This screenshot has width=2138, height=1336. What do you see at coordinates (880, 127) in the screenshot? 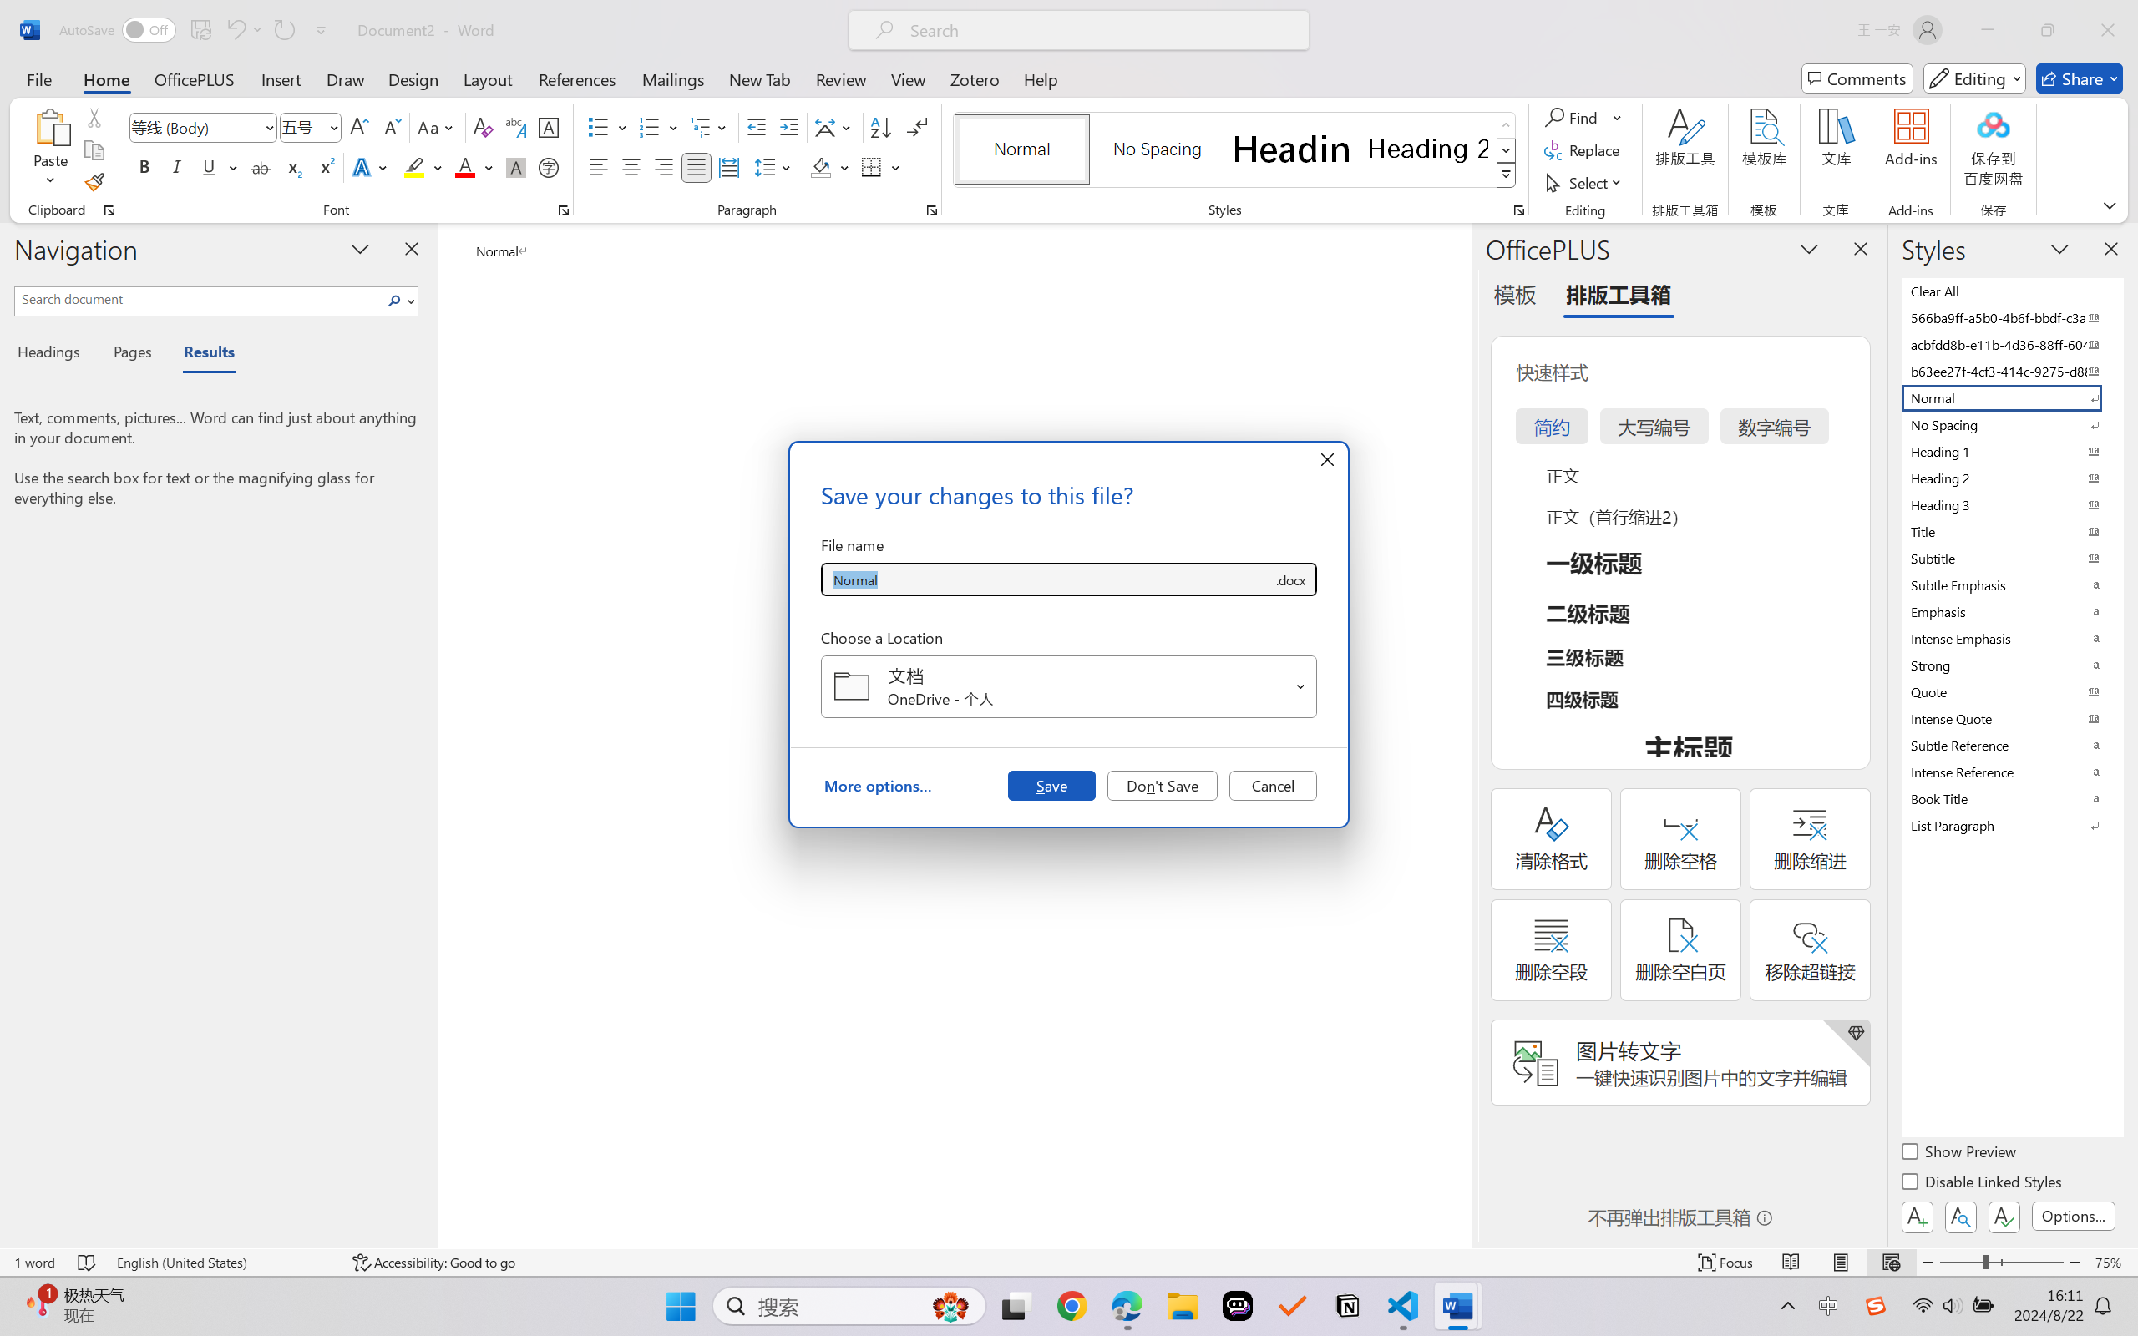
I see `Sort...` at bounding box center [880, 127].